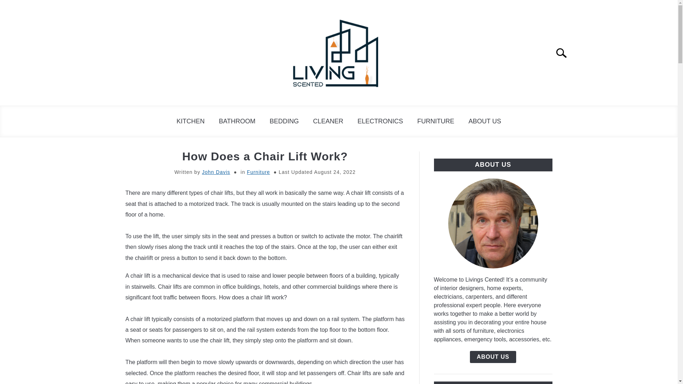  Describe the element at coordinates (564, 53) in the screenshot. I see `Search` at that location.